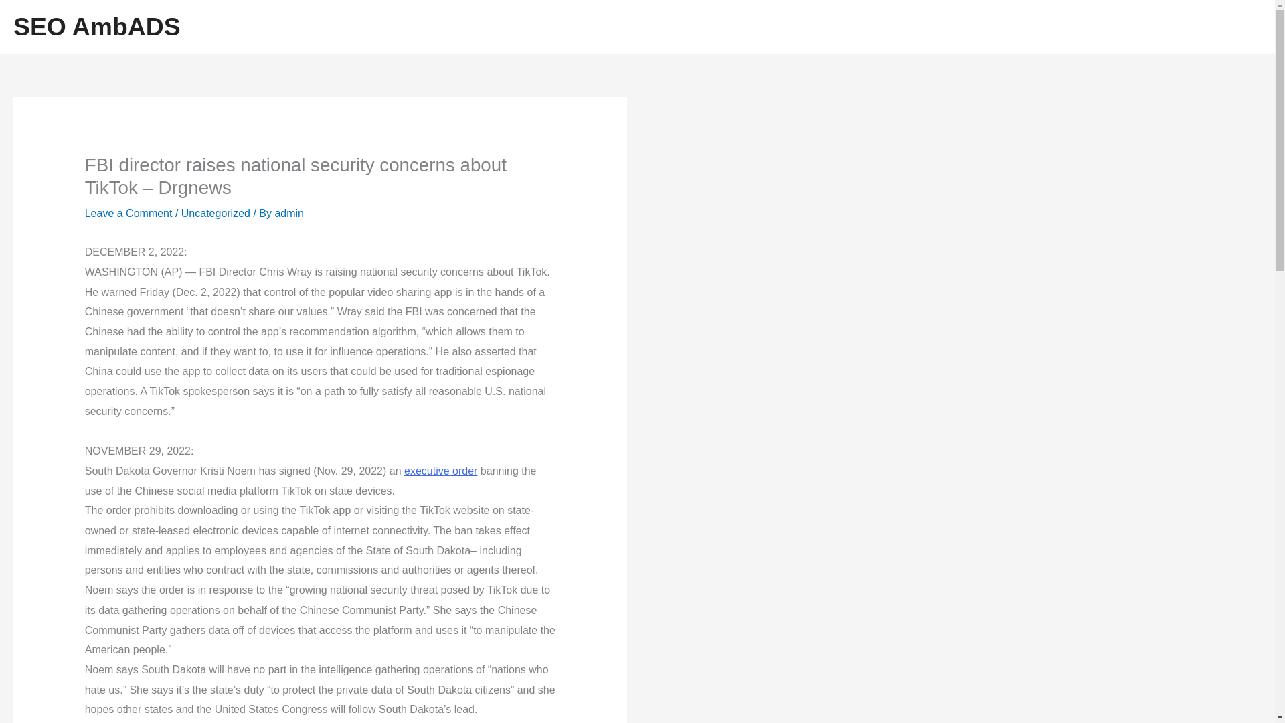 The image size is (1285, 723). I want to click on Uncategorized, so click(216, 213).